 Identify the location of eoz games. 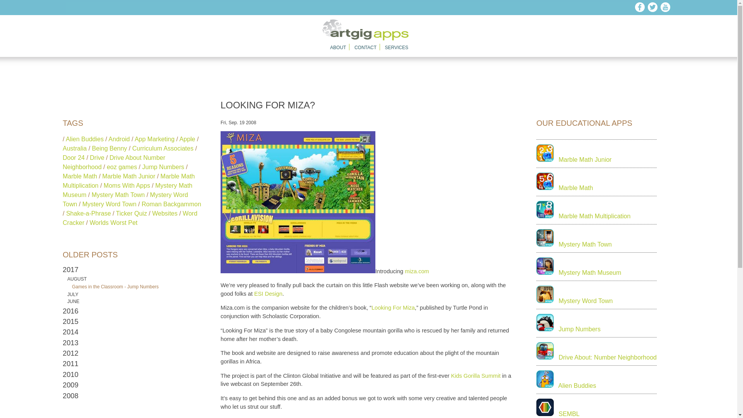
(122, 167).